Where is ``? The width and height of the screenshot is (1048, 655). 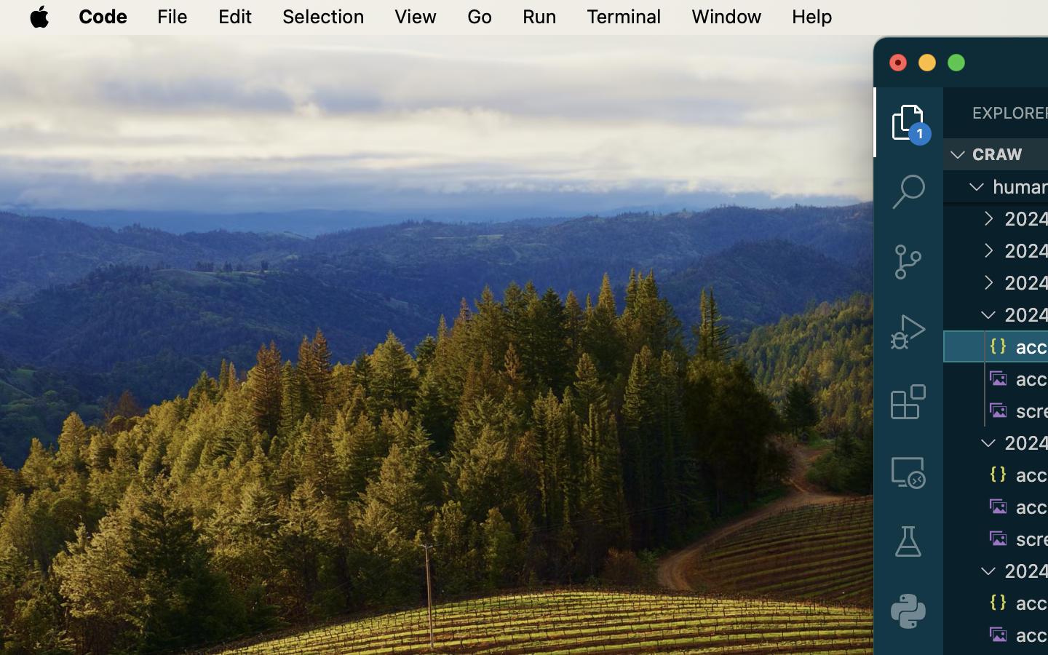  is located at coordinates (908, 332).